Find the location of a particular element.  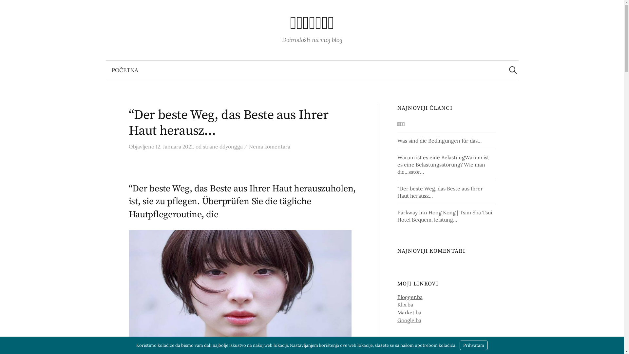

Pretraga is located at coordinates (8, 8).